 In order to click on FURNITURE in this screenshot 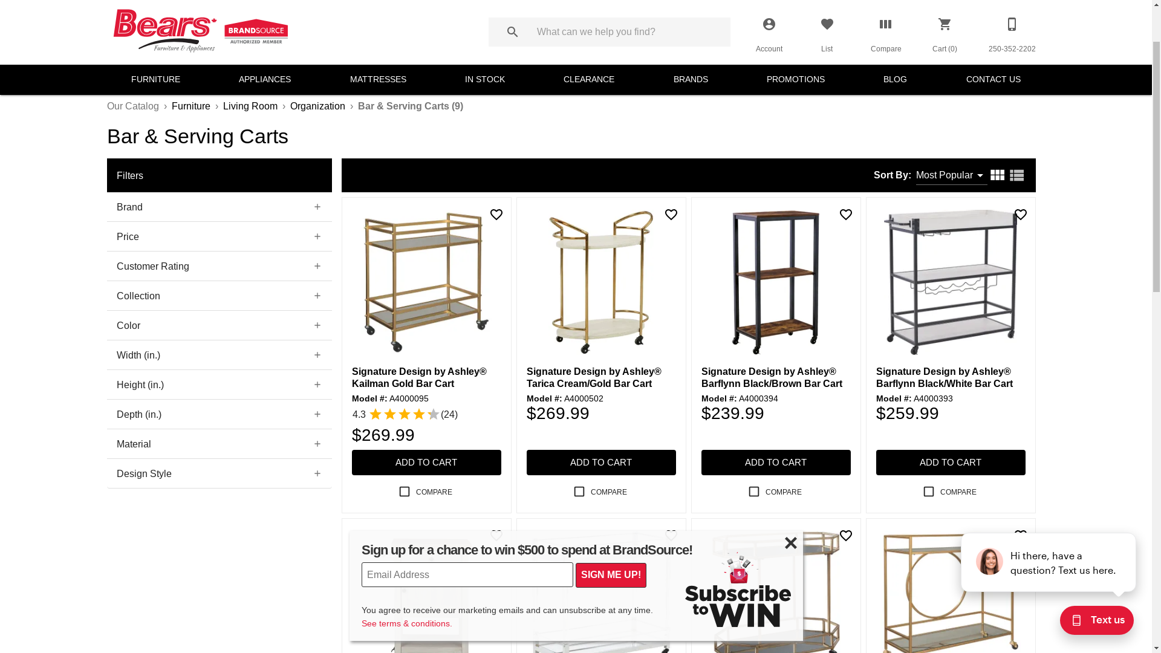, I will do `click(156, 167)`.